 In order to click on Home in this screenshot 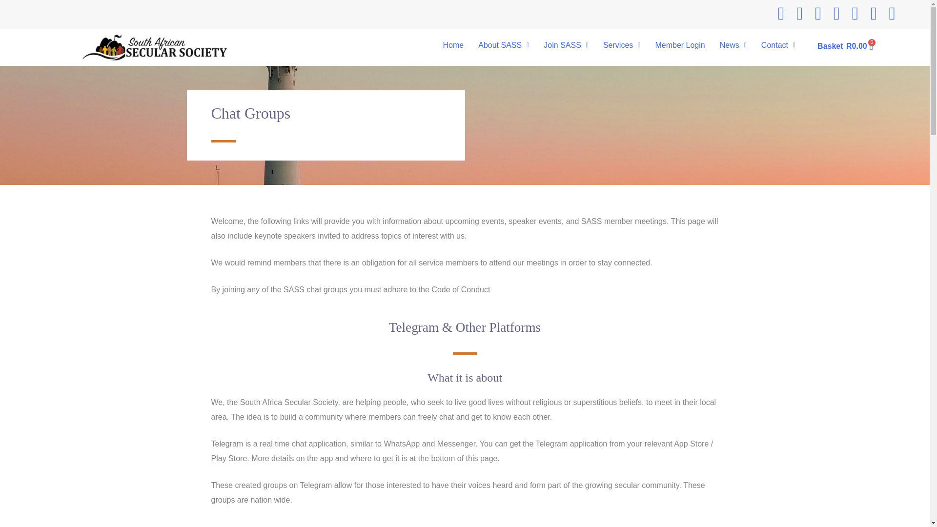, I will do `click(453, 45)`.